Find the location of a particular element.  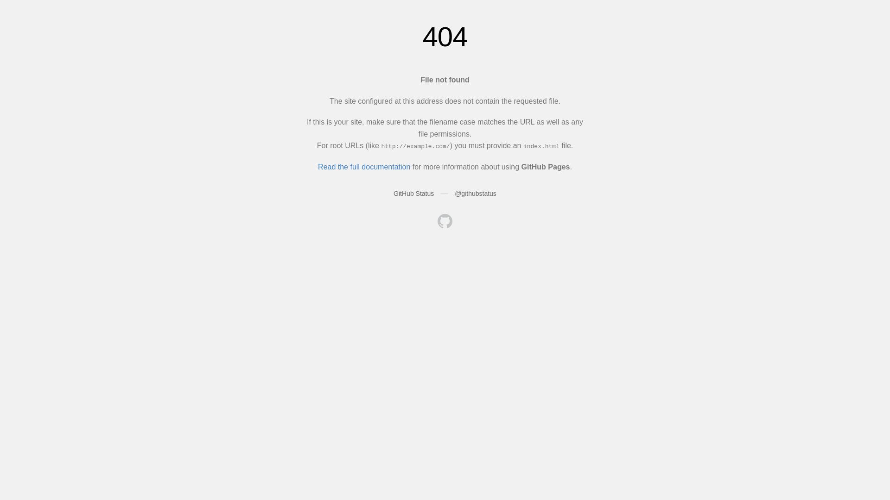

@githubstatus is located at coordinates (476, 194).